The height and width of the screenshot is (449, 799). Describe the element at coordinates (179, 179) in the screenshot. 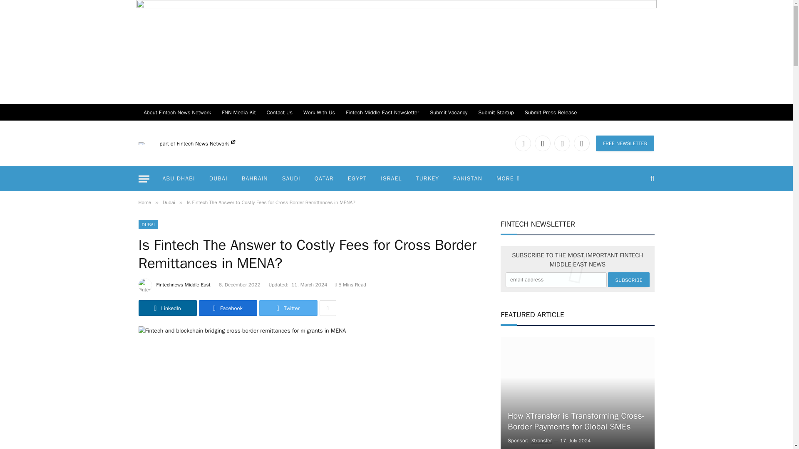

I see `ABU DHABI` at that location.